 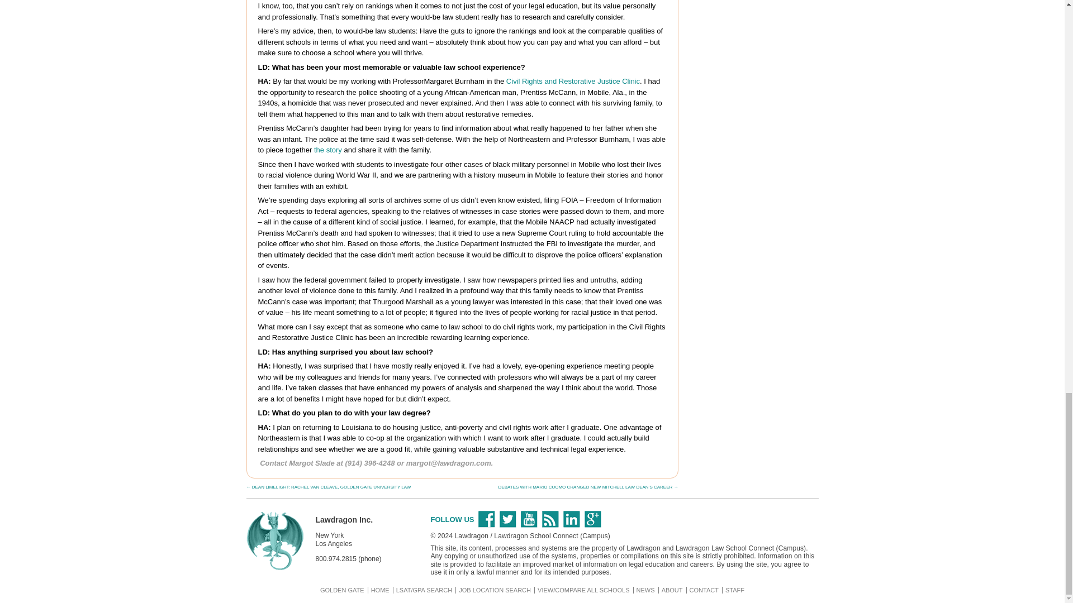 What do you see at coordinates (573, 82) in the screenshot?
I see `Civil Rights and Restorative Justice Clinic` at bounding box center [573, 82].